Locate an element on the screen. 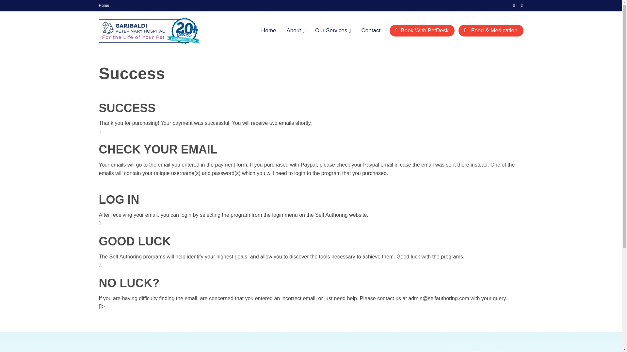  Facebook is located at coordinates (511, 5).